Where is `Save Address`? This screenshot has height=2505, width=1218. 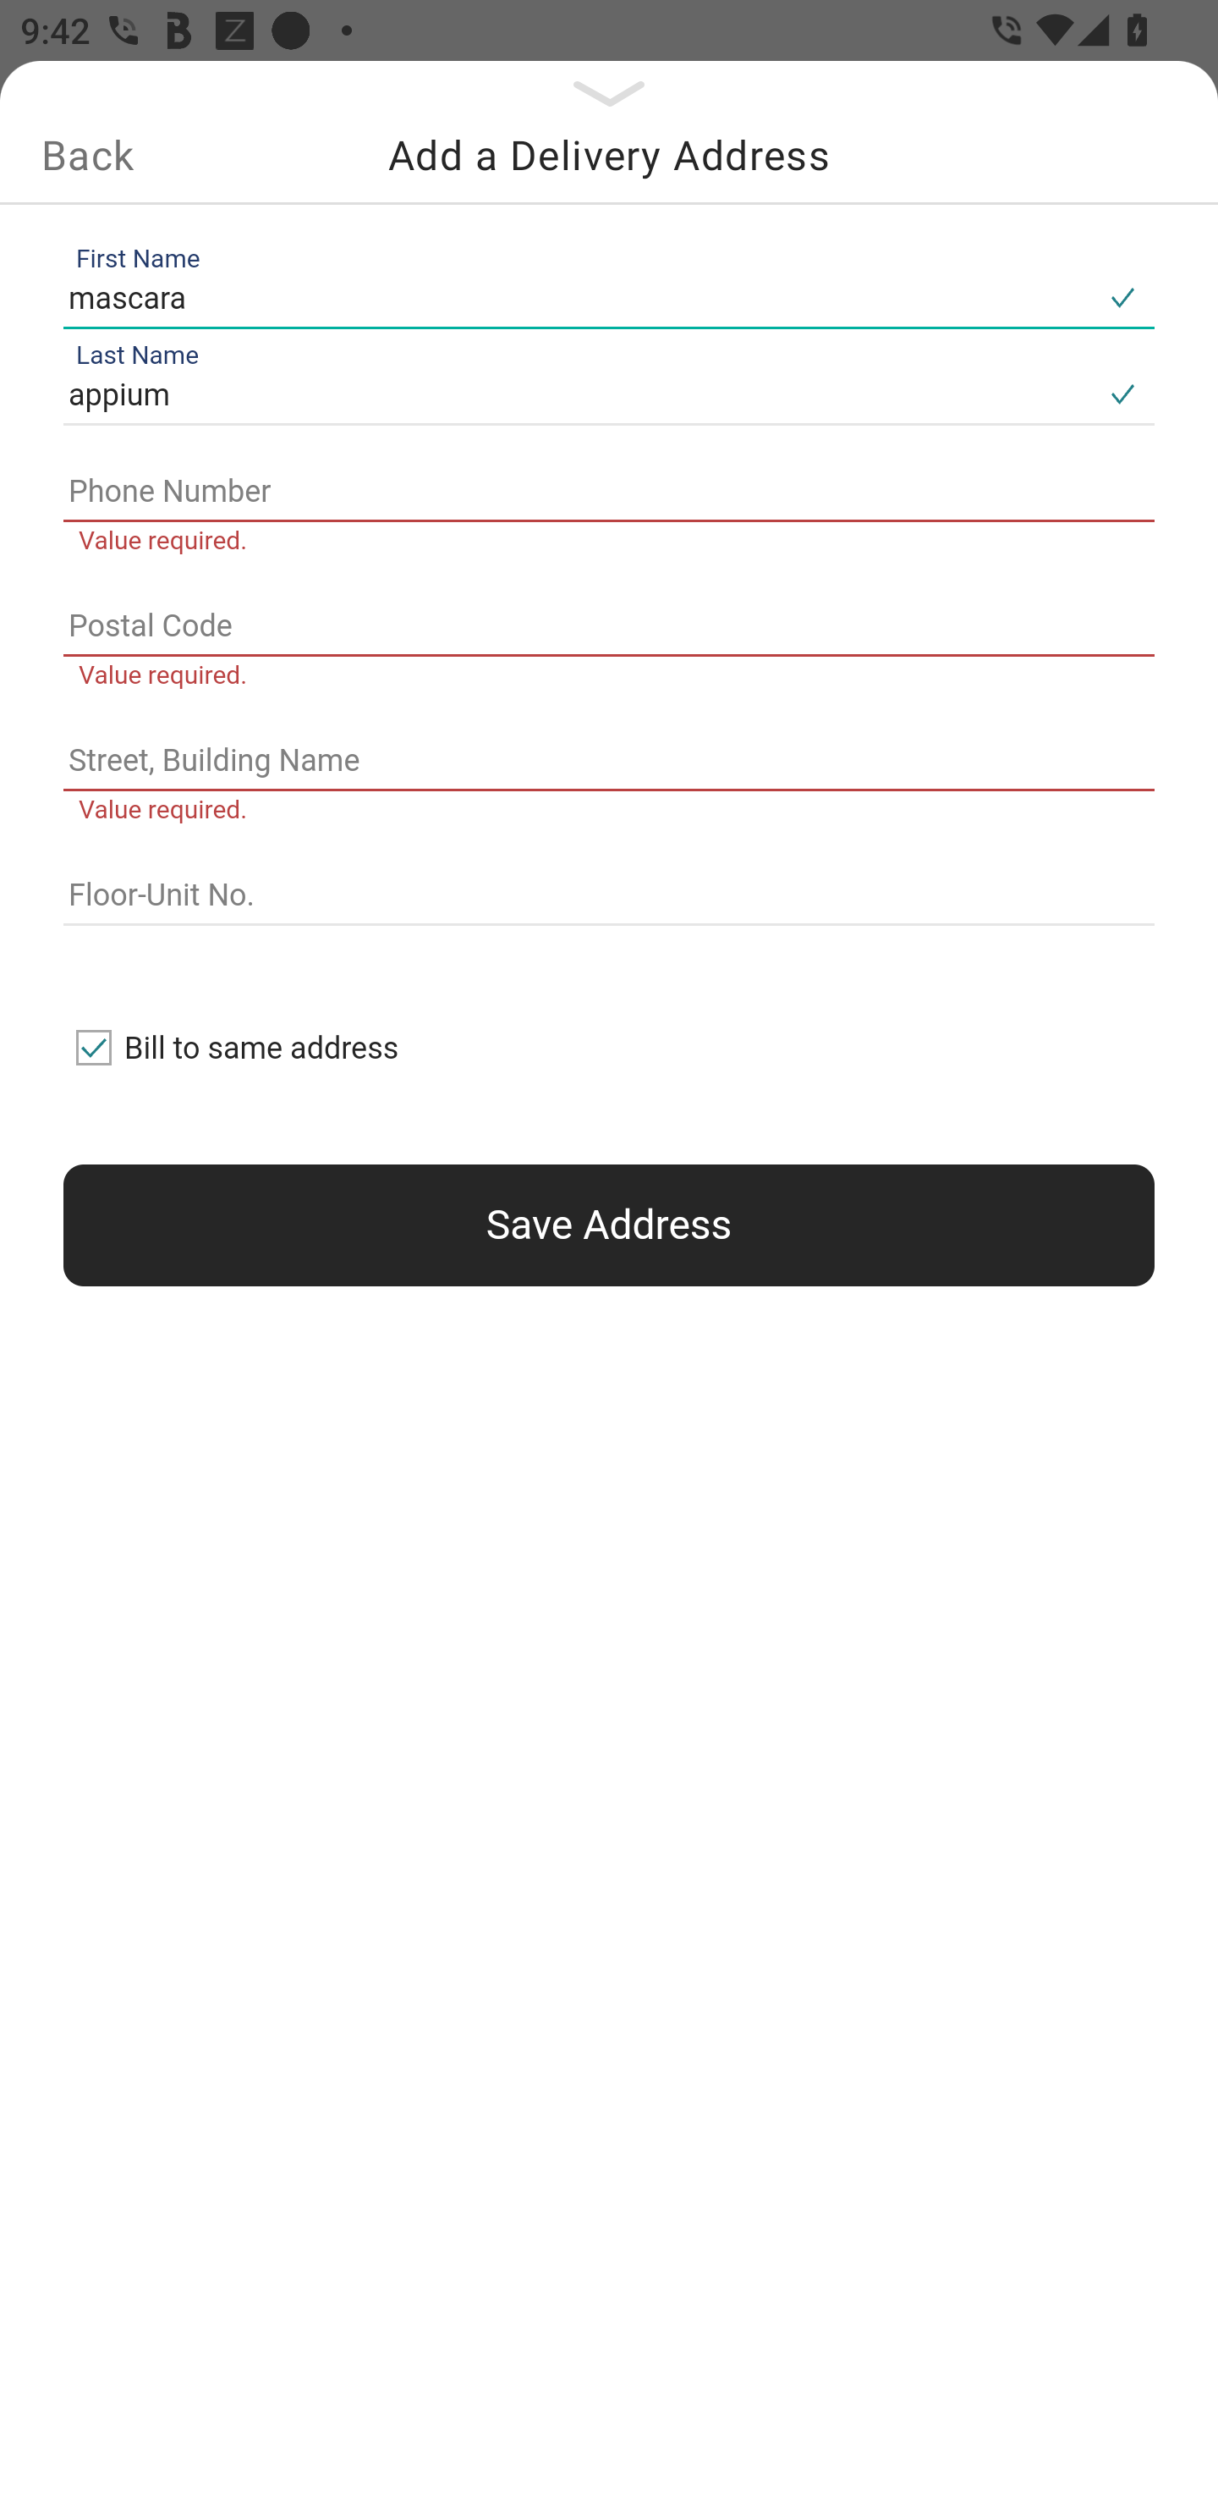 Save Address is located at coordinates (609, 1225).